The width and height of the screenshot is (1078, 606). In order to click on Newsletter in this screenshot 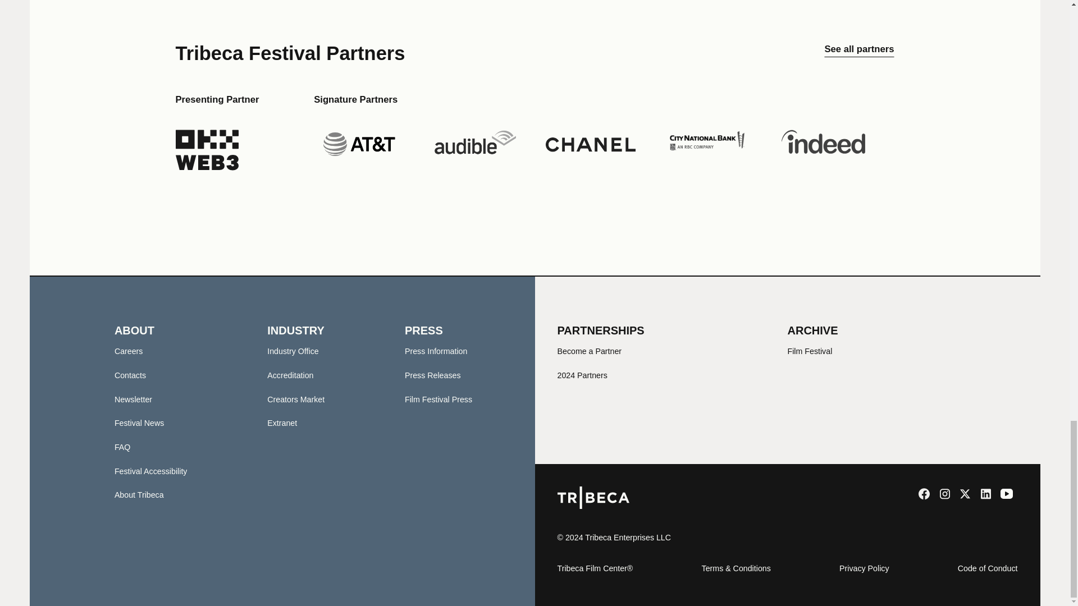, I will do `click(133, 400)`.